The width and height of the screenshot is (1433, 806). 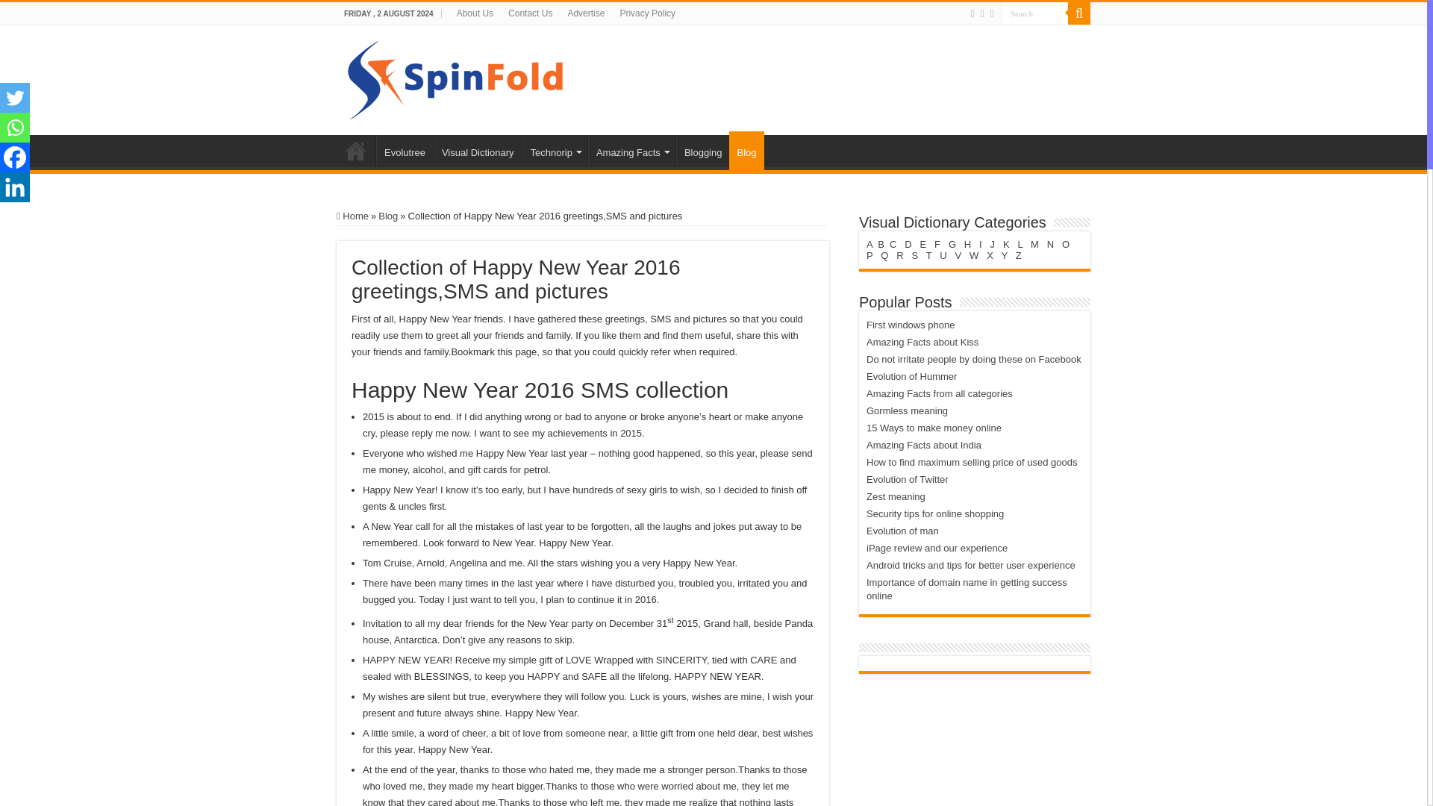 What do you see at coordinates (647, 13) in the screenshot?
I see `Privacy Policy` at bounding box center [647, 13].